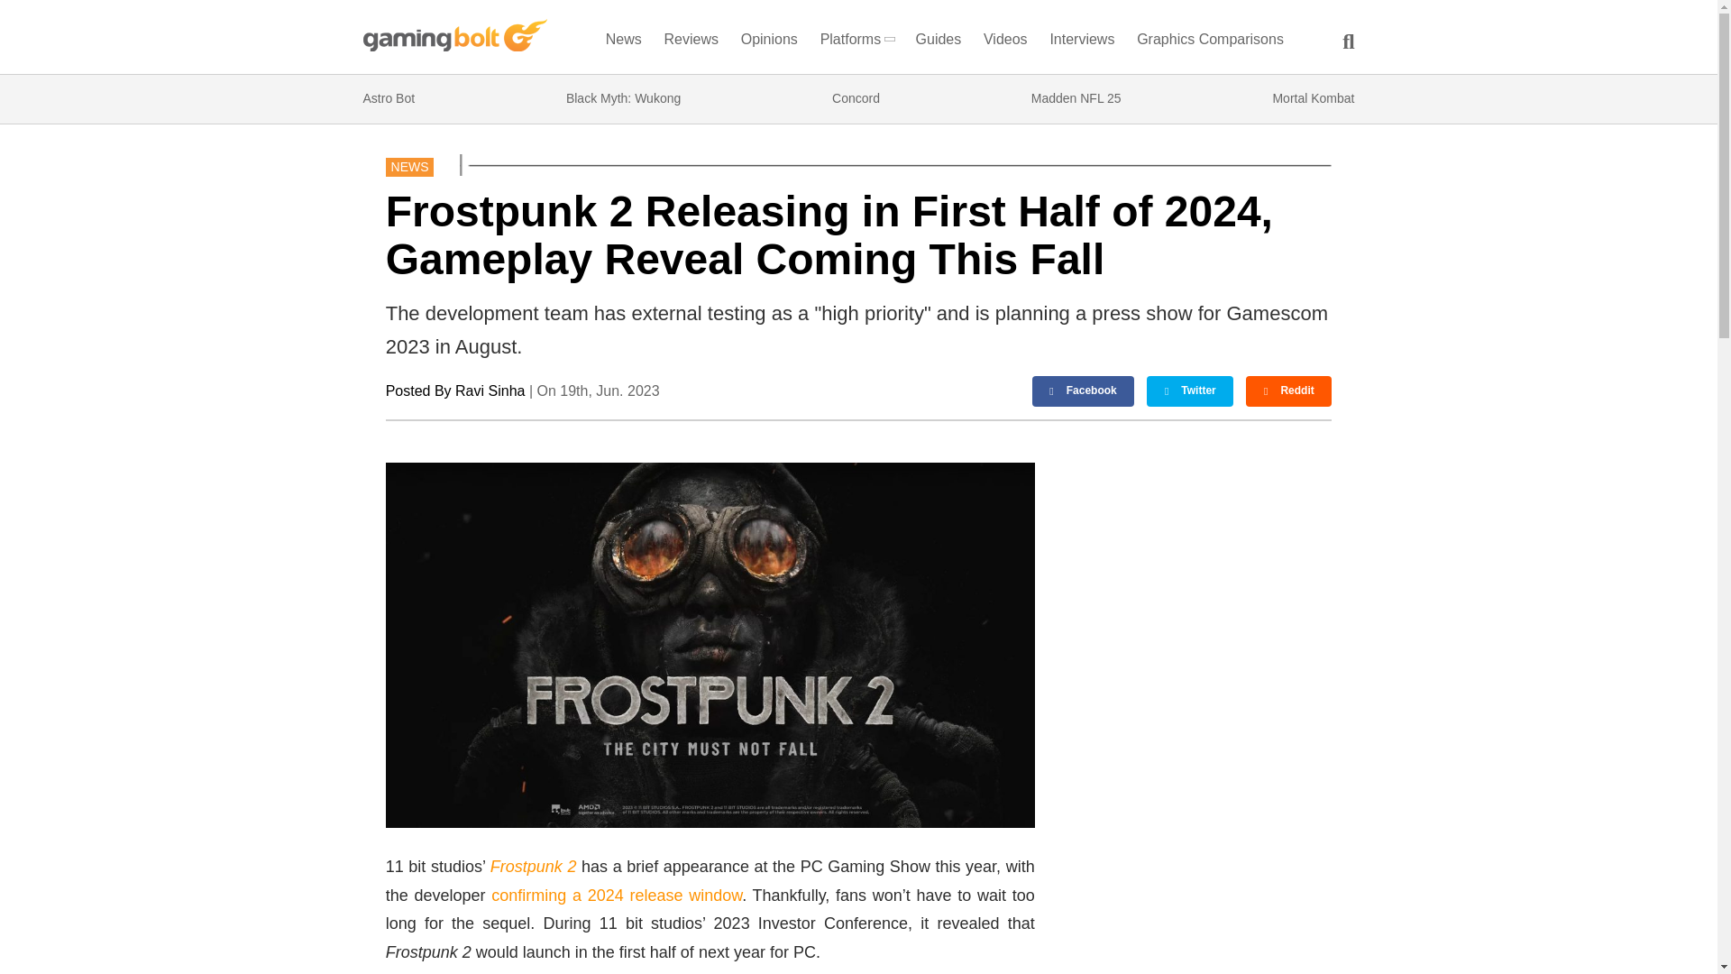 The image size is (1731, 974). Describe the element at coordinates (939, 43) in the screenshot. I see `Guides` at that location.